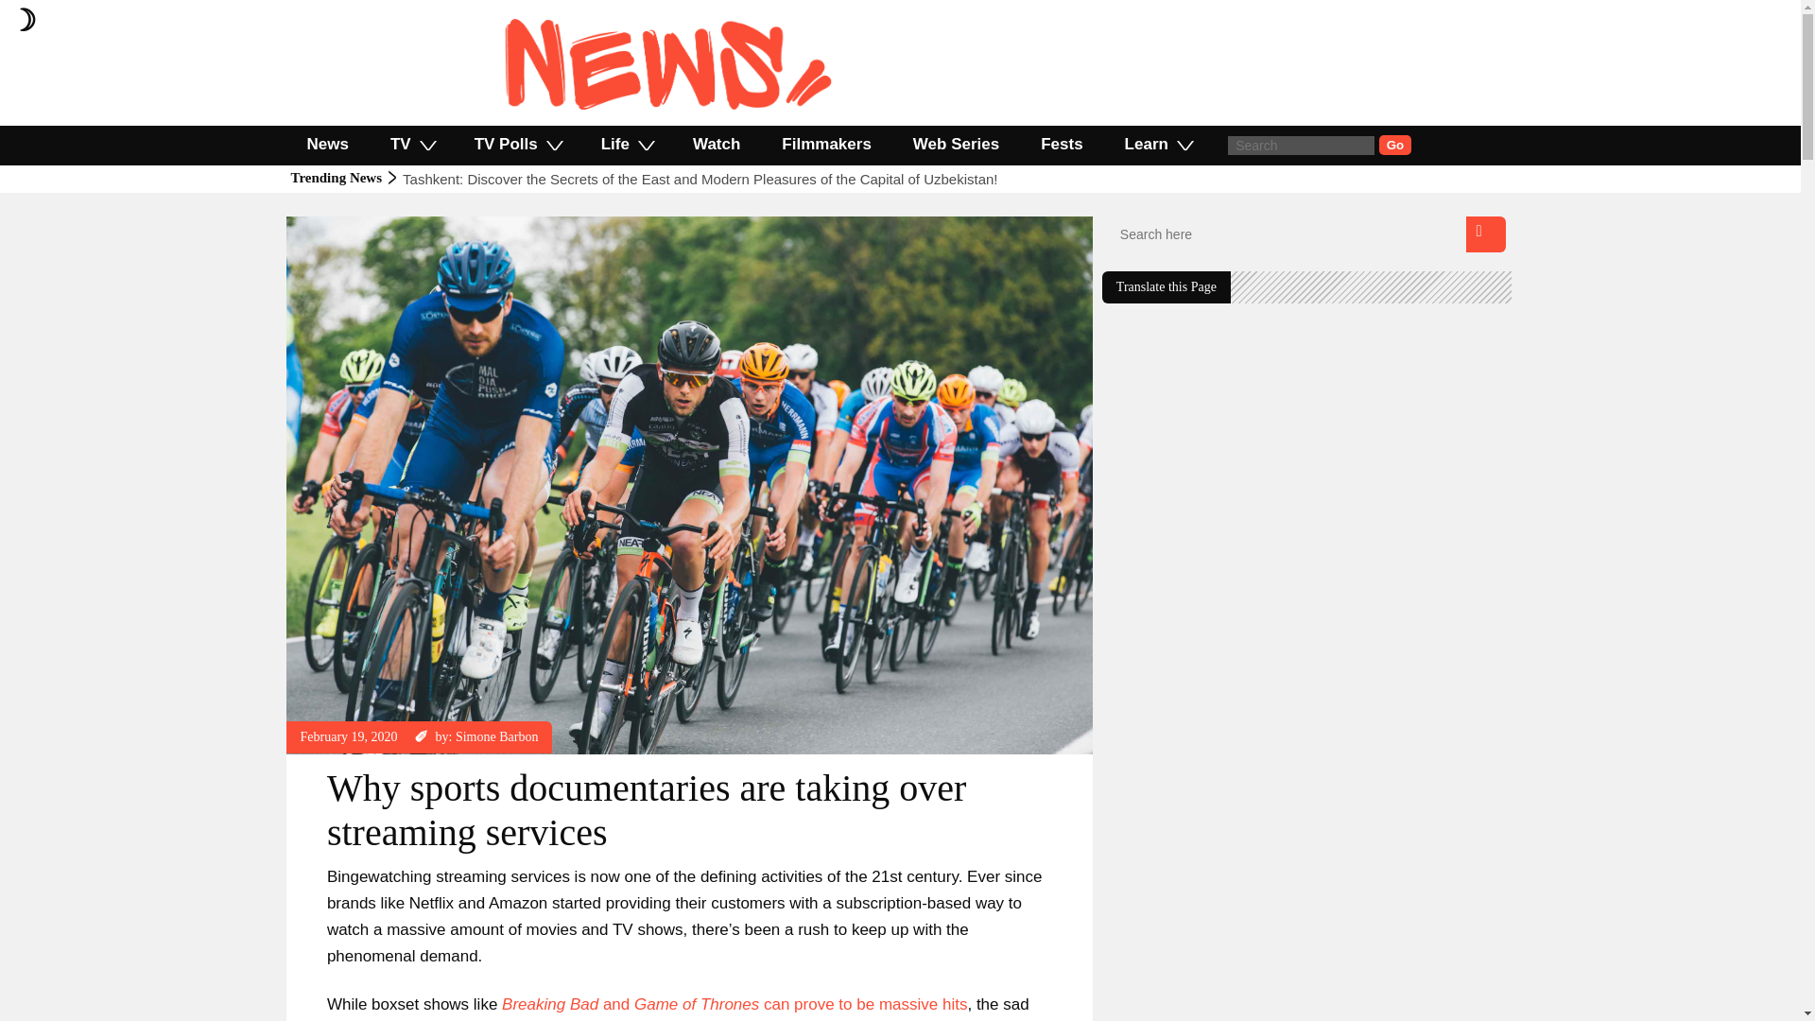  Describe the element at coordinates (716, 144) in the screenshot. I see `Watch` at that location.